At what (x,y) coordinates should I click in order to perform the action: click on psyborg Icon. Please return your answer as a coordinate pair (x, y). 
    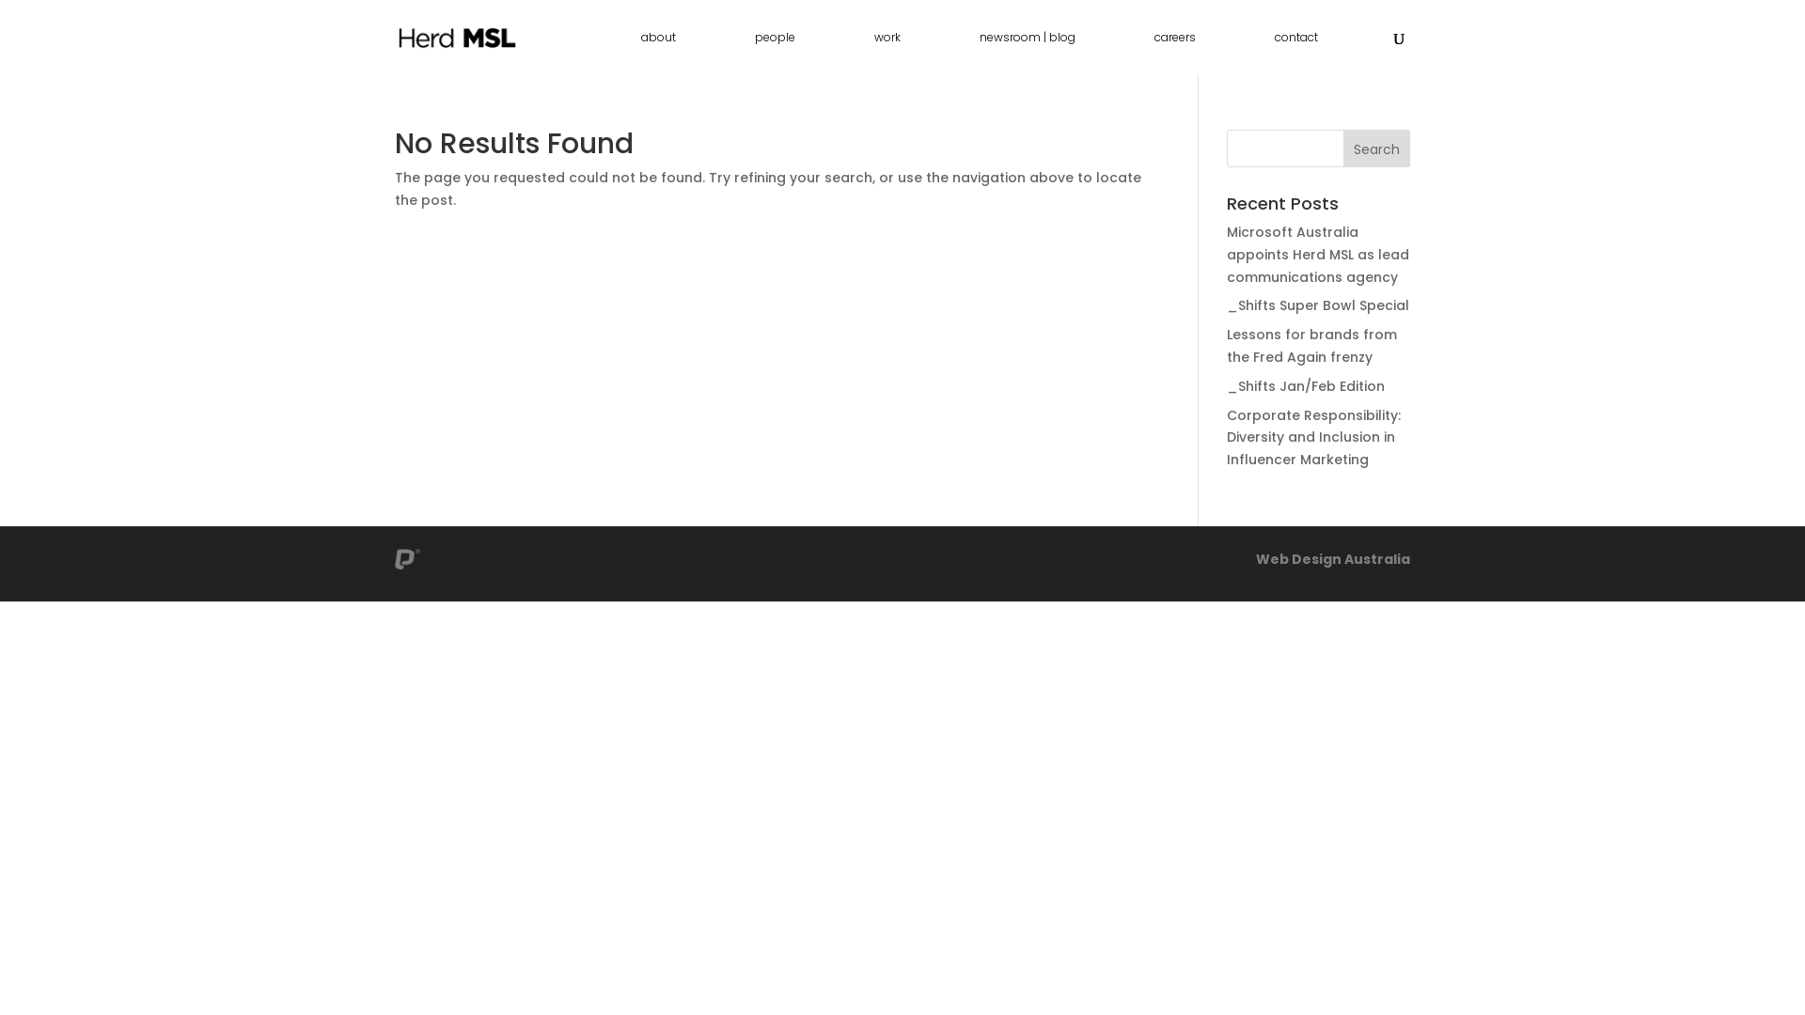
    Looking at the image, I should click on (408, 559).